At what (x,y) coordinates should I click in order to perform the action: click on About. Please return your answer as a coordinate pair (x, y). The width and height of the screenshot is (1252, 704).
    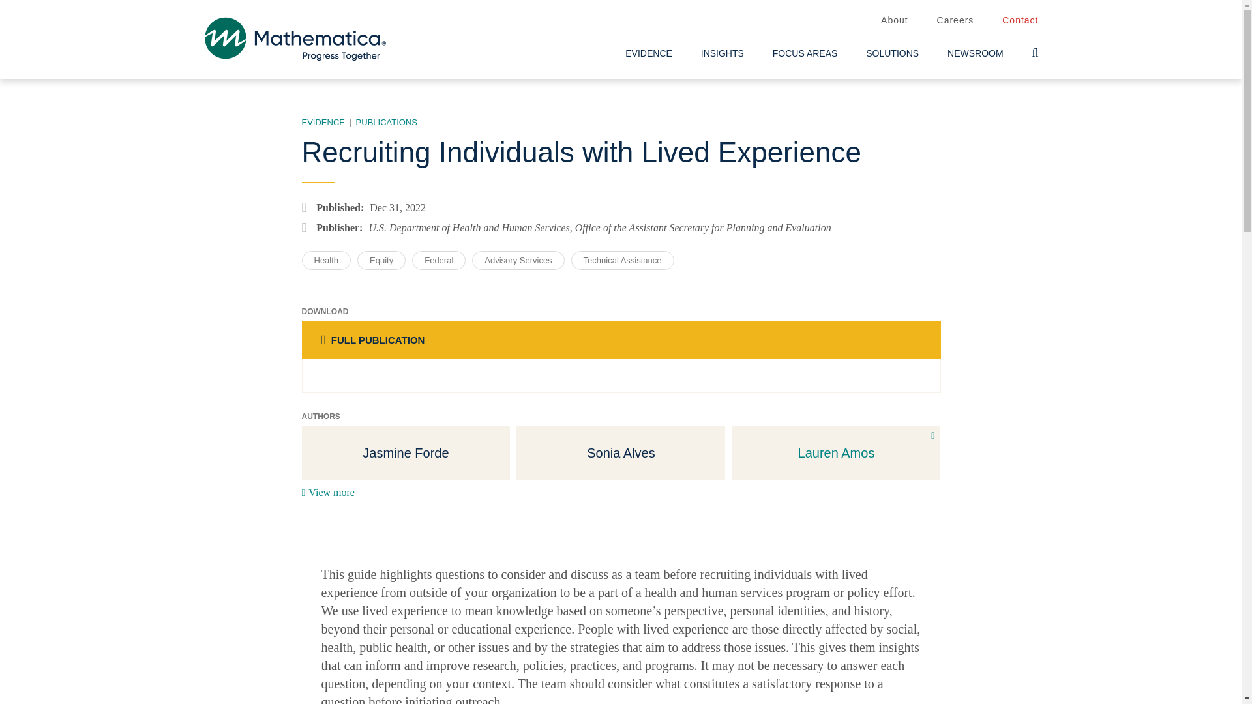
    Looking at the image, I should click on (895, 20).